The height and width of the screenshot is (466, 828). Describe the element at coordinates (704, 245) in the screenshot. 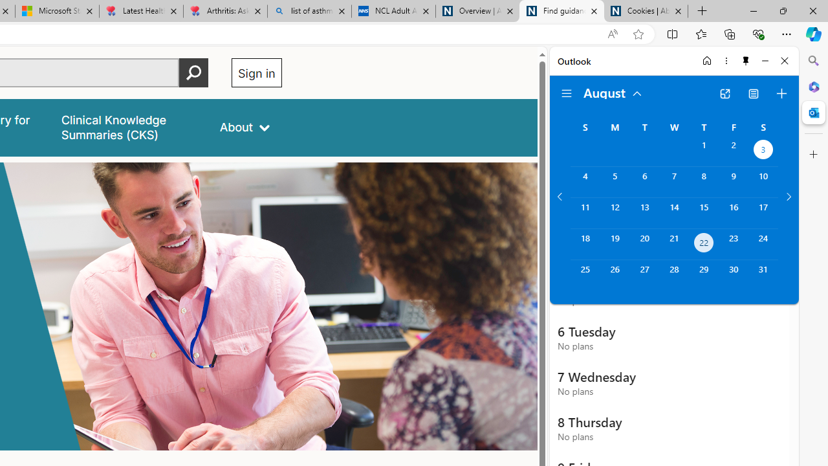

I see `Thursday, August 22, 2024. Today. ` at that location.